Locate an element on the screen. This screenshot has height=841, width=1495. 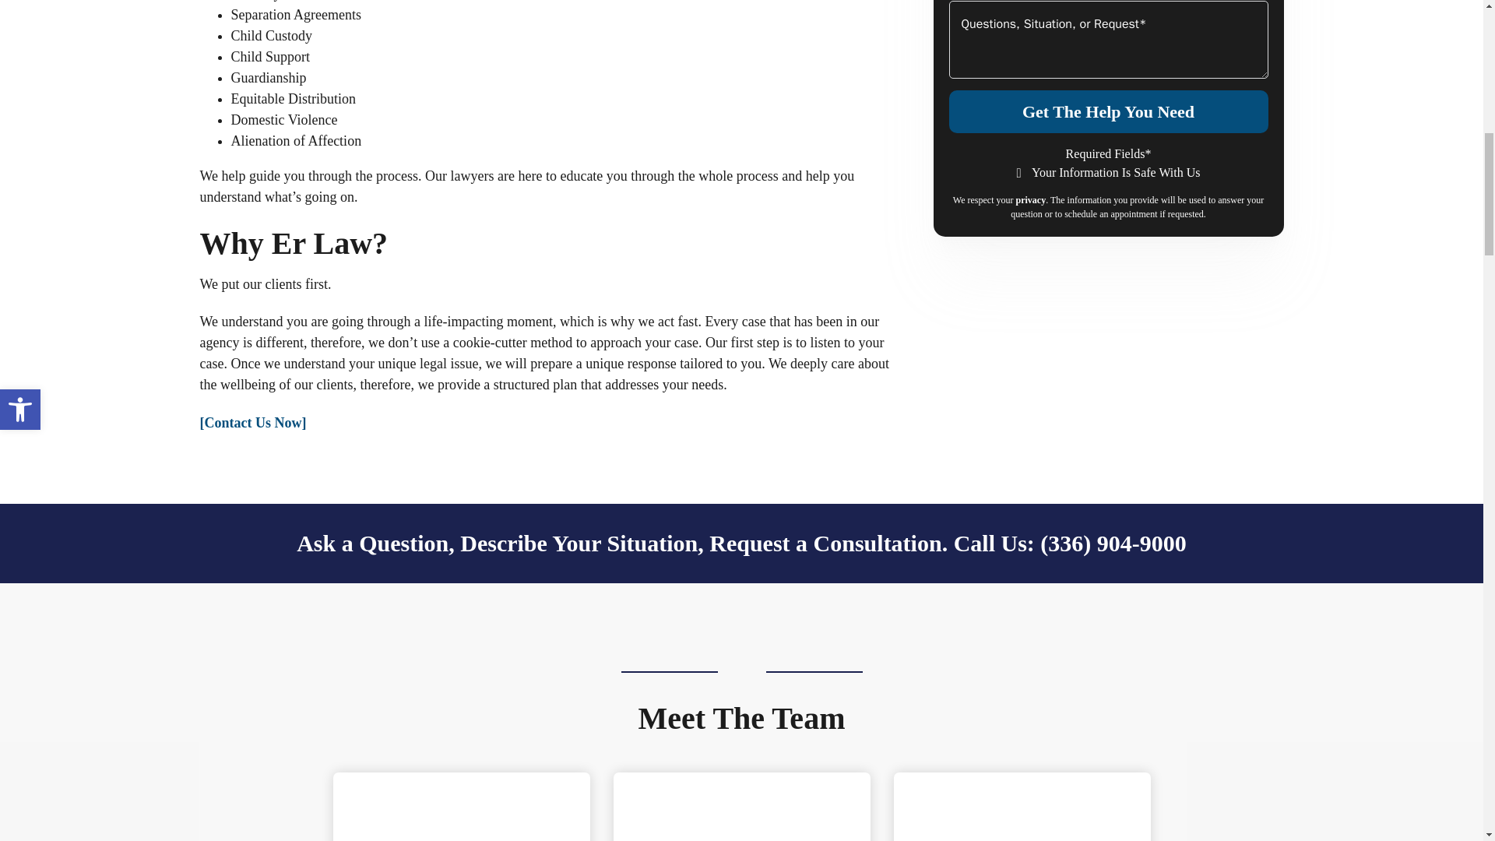
Molly Hilburn-Holte is located at coordinates (741, 807).